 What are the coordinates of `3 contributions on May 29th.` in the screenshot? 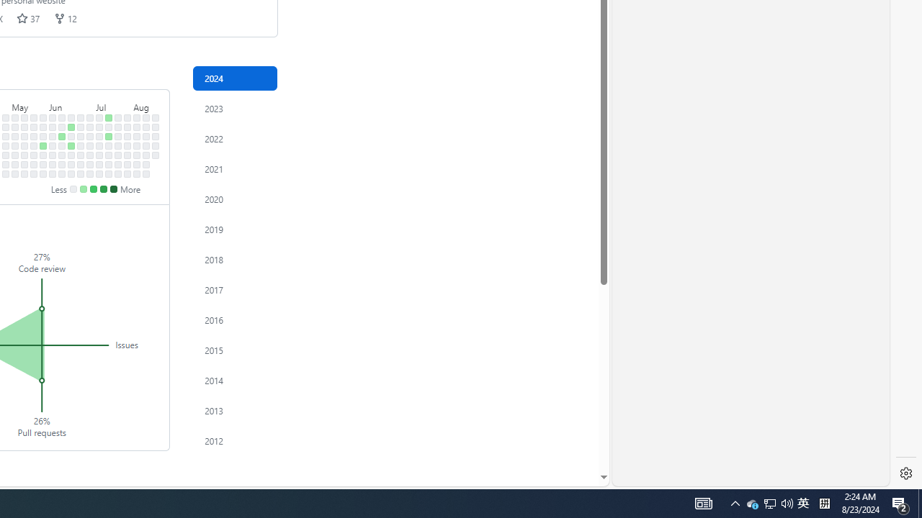 It's located at (43, 145).